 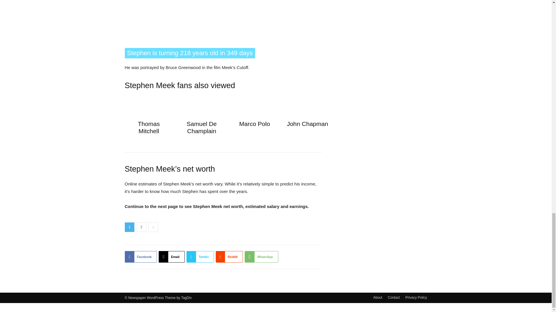 I want to click on Email, so click(x=171, y=257).